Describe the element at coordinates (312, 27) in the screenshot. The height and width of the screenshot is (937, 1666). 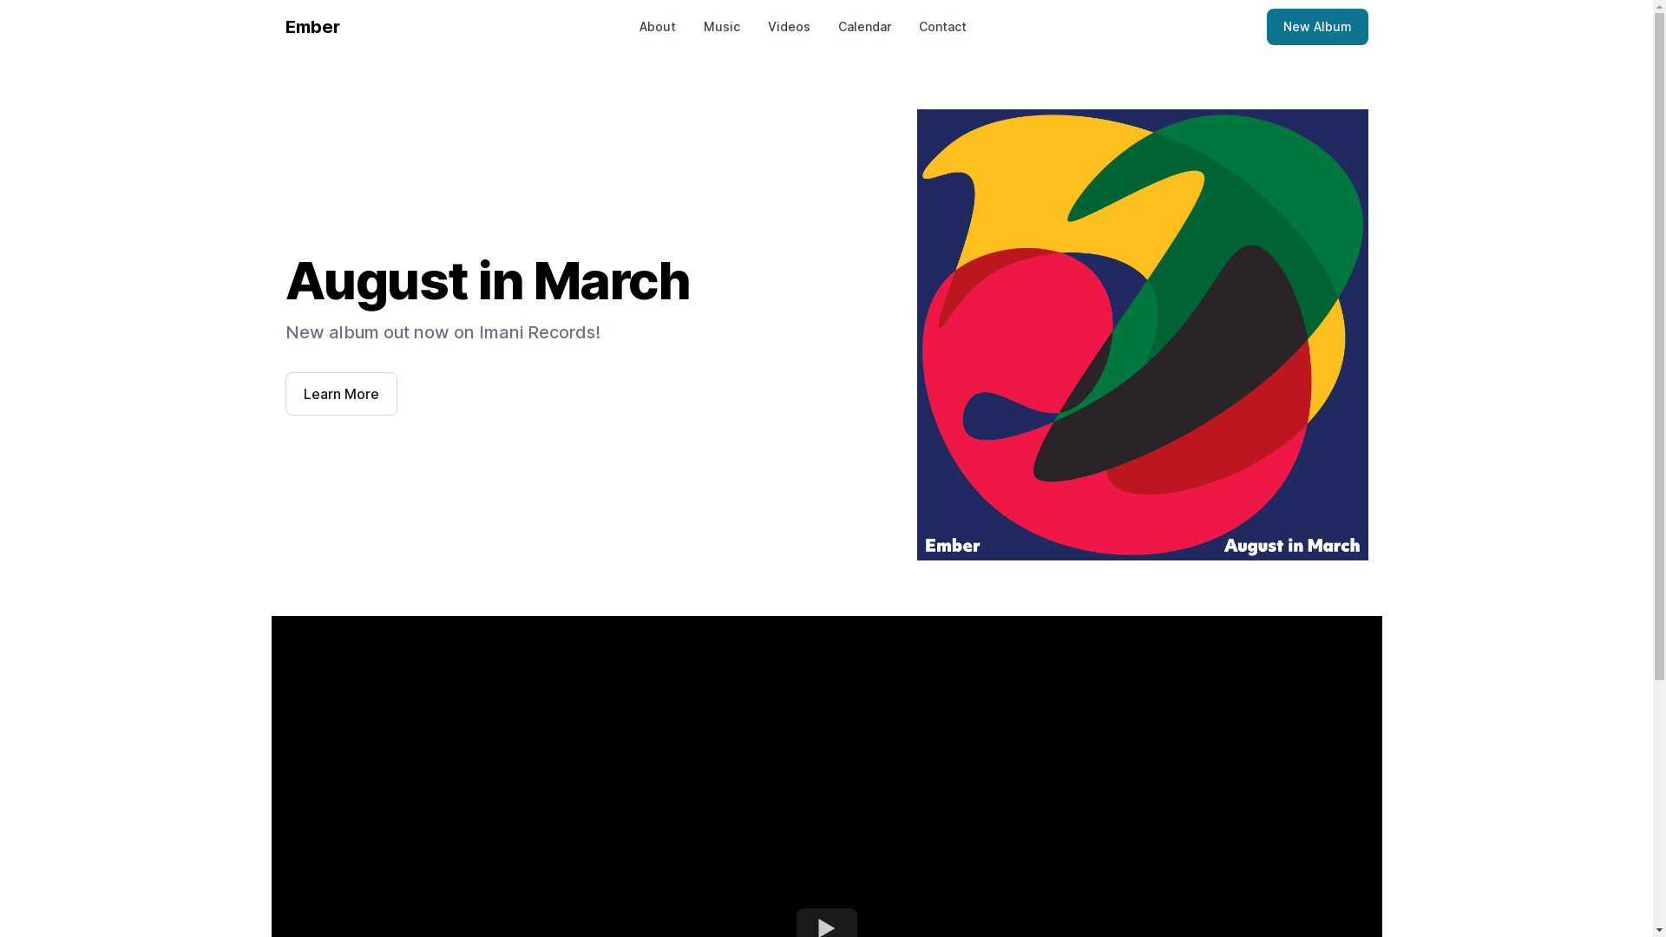
I see `Ember` at that location.